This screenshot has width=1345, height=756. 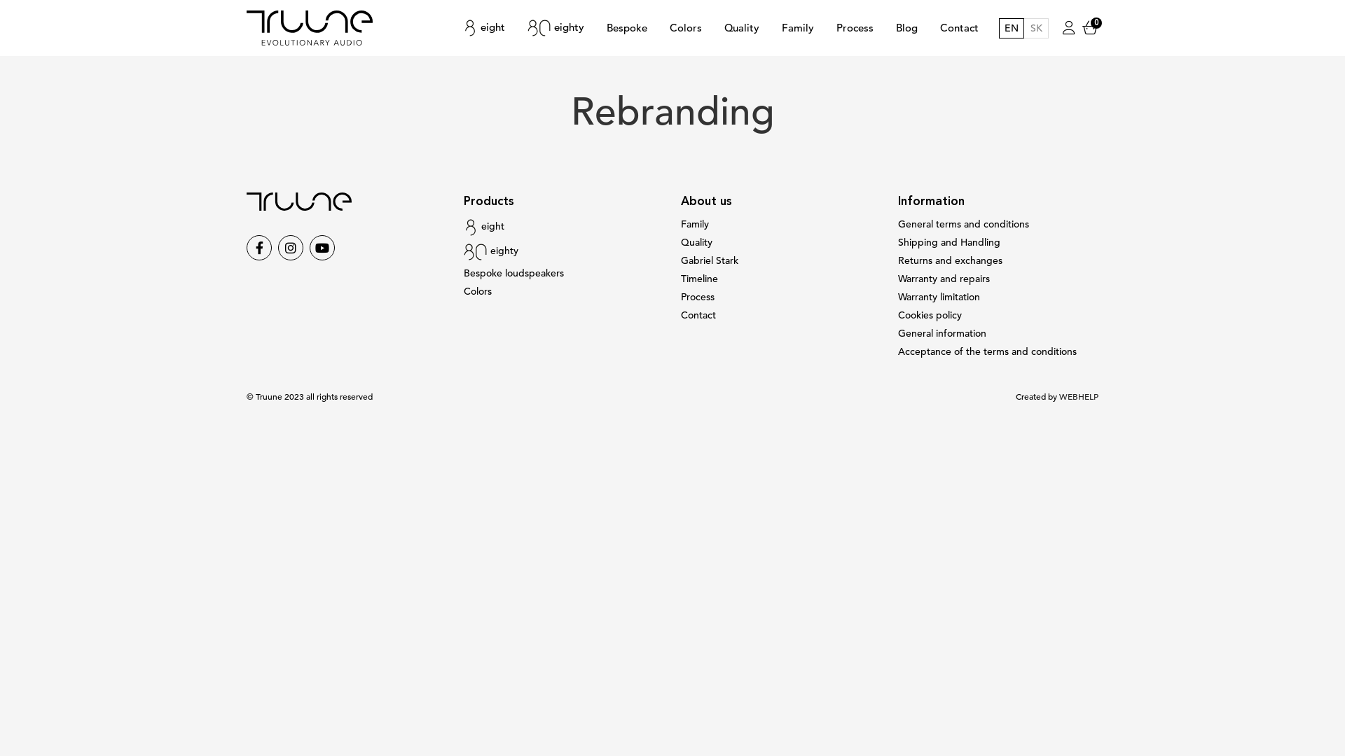 What do you see at coordinates (1012, 28) in the screenshot?
I see `EN` at bounding box center [1012, 28].